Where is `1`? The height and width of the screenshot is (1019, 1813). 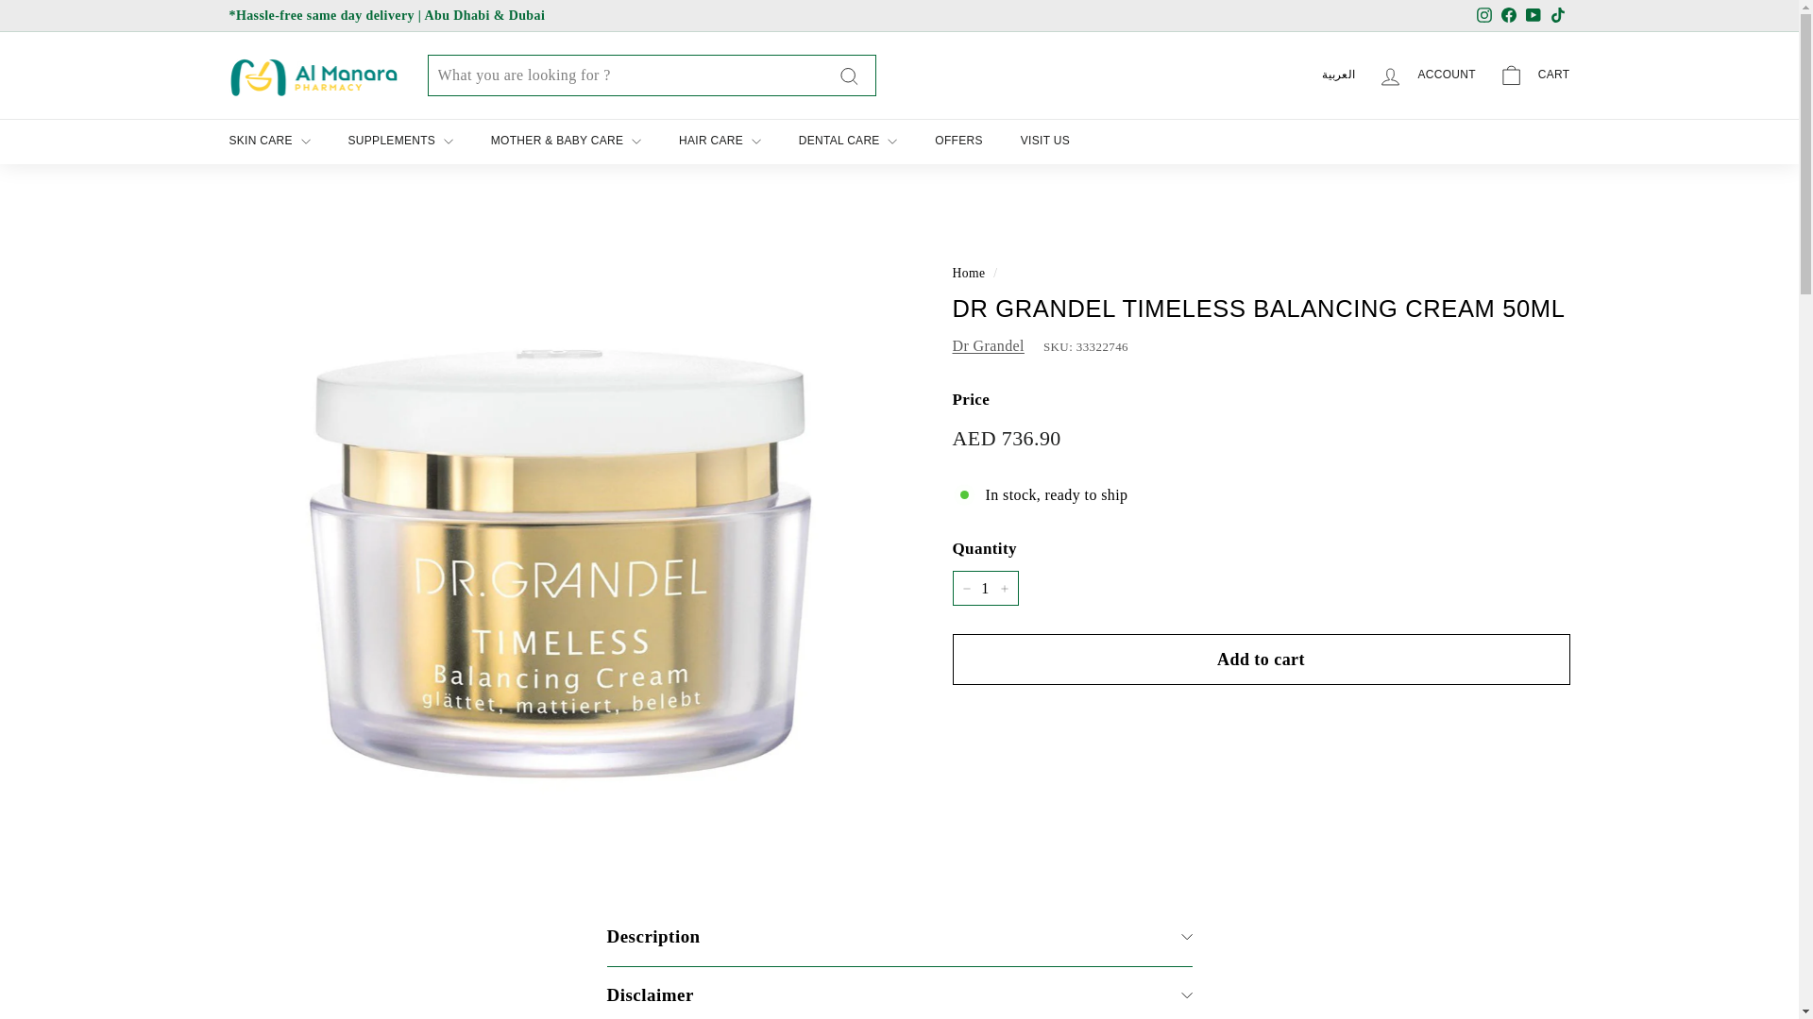 1 is located at coordinates (984, 588).